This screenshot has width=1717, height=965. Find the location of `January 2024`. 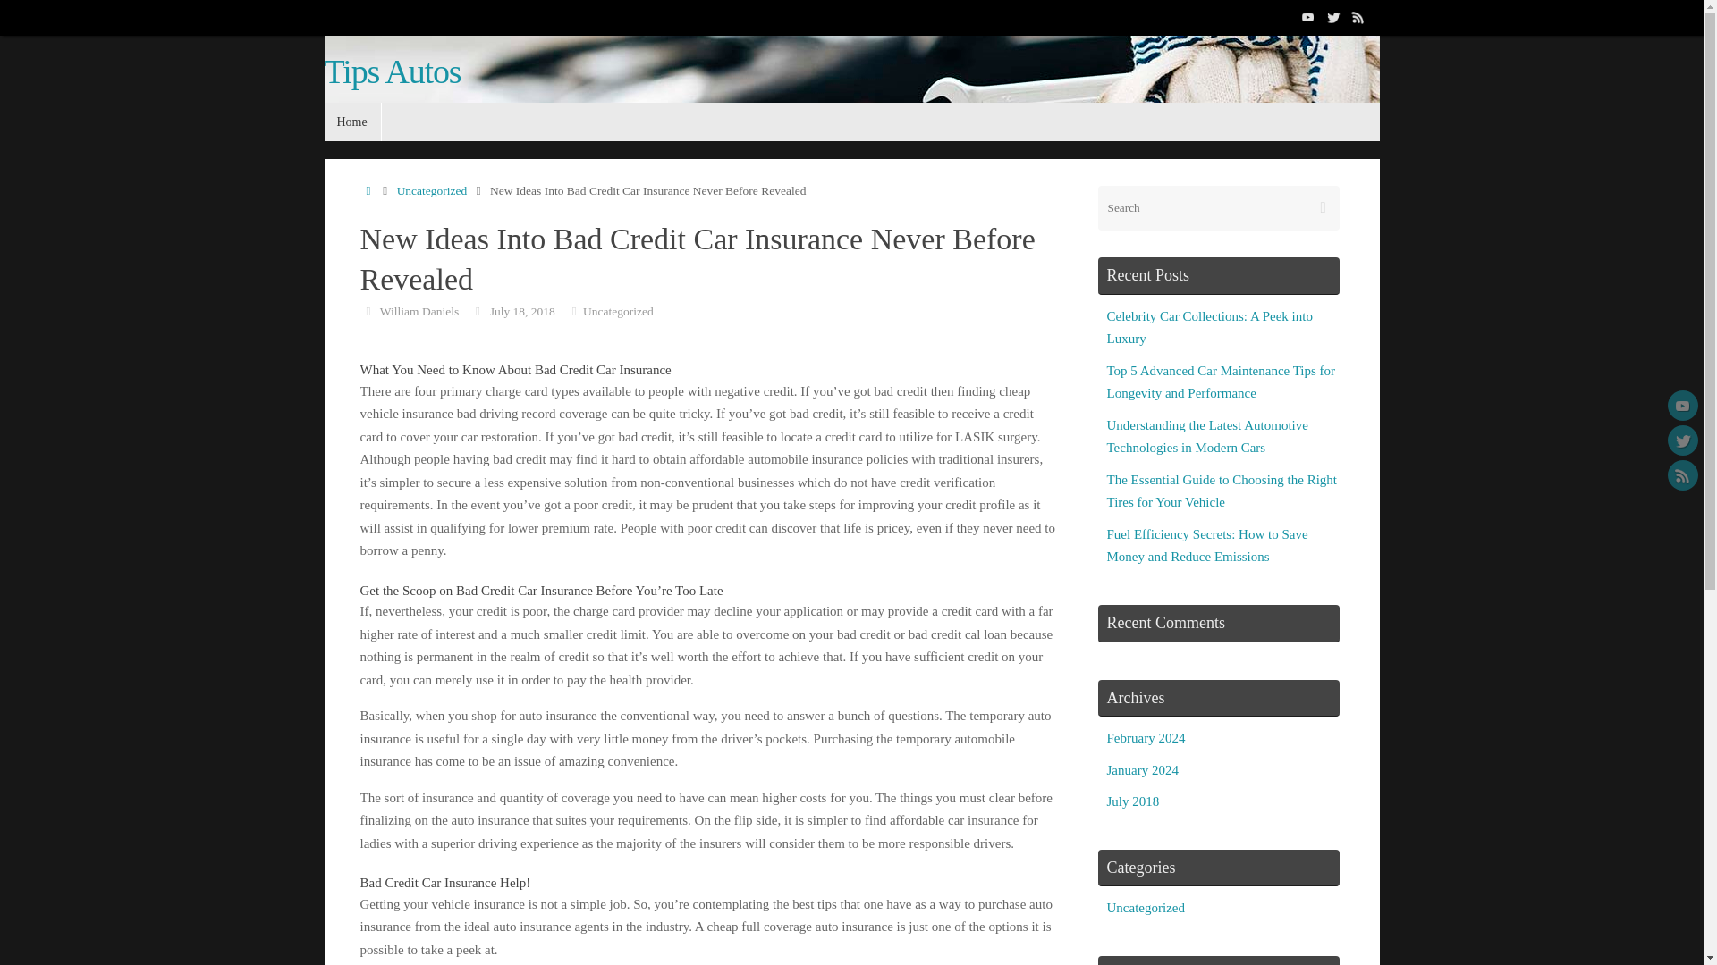

January 2024 is located at coordinates (1143, 770).